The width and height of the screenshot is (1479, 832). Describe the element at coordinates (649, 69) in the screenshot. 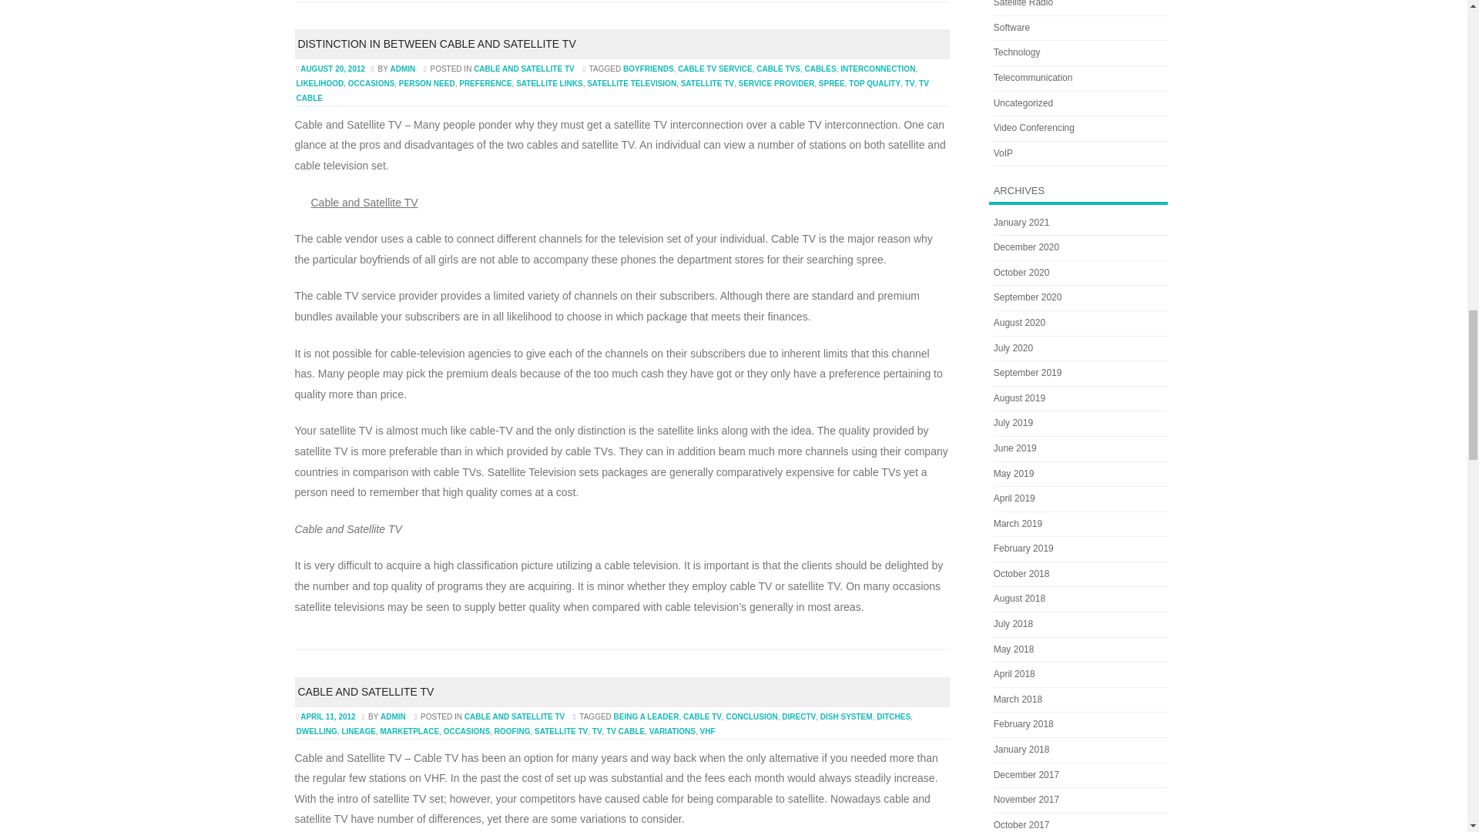

I see `BOYFRIENDS` at that location.